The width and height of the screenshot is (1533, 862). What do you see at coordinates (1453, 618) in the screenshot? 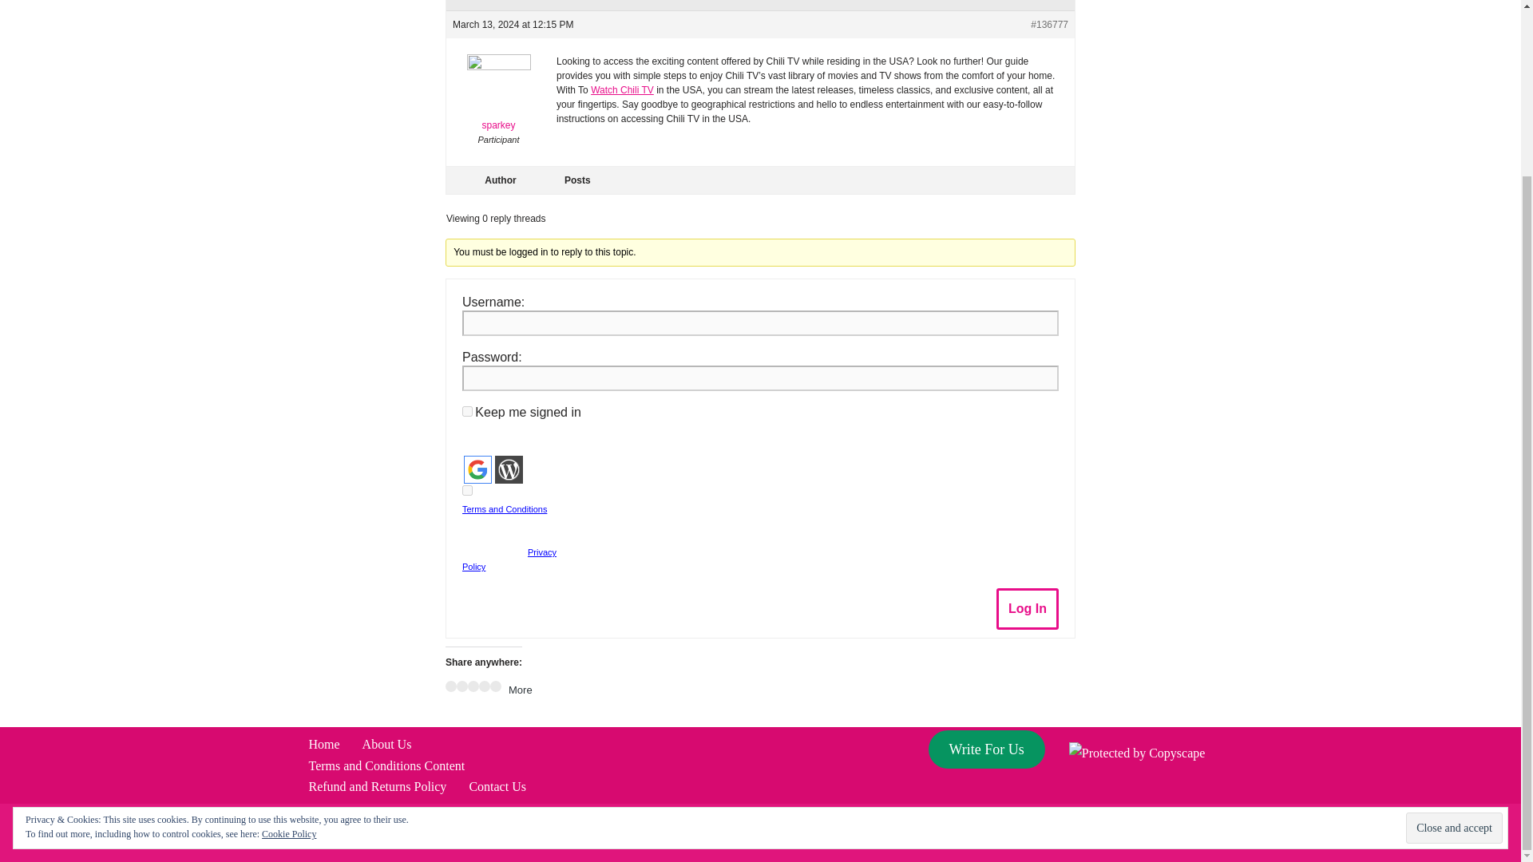
I see `Close and accept` at bounding box center [1453, 618].